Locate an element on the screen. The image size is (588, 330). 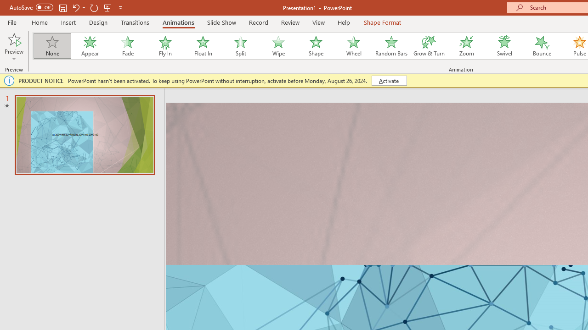
Swivel is located at coordinates (504, 46).